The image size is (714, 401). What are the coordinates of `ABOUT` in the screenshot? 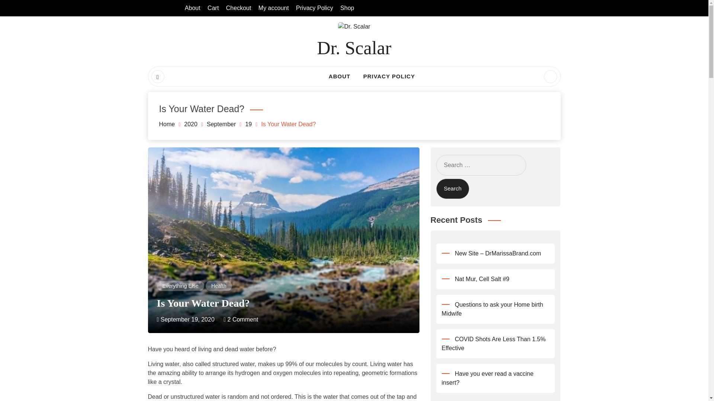 It's located at (339, 76).